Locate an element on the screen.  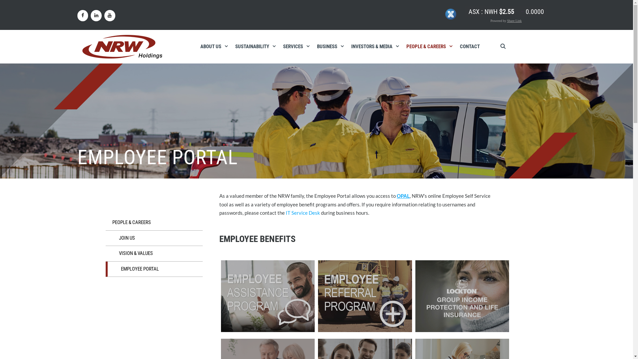
OPAL is located at coordinates (403, 196).